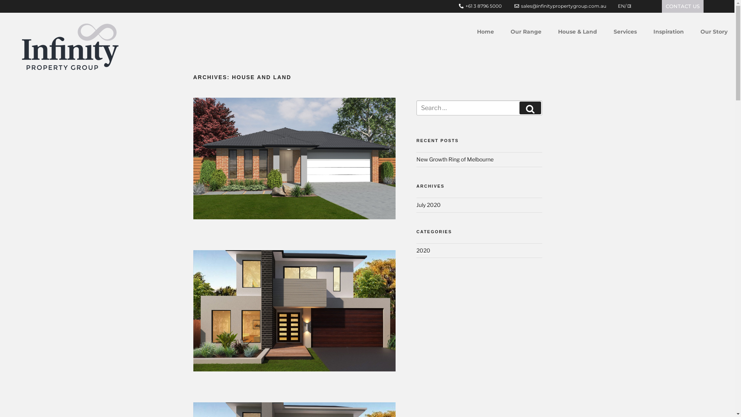 The width and height of the screenshot is (741, 417). Describe the element at coordinates (423, 250) in the screenshot. I see `2020` at that location.